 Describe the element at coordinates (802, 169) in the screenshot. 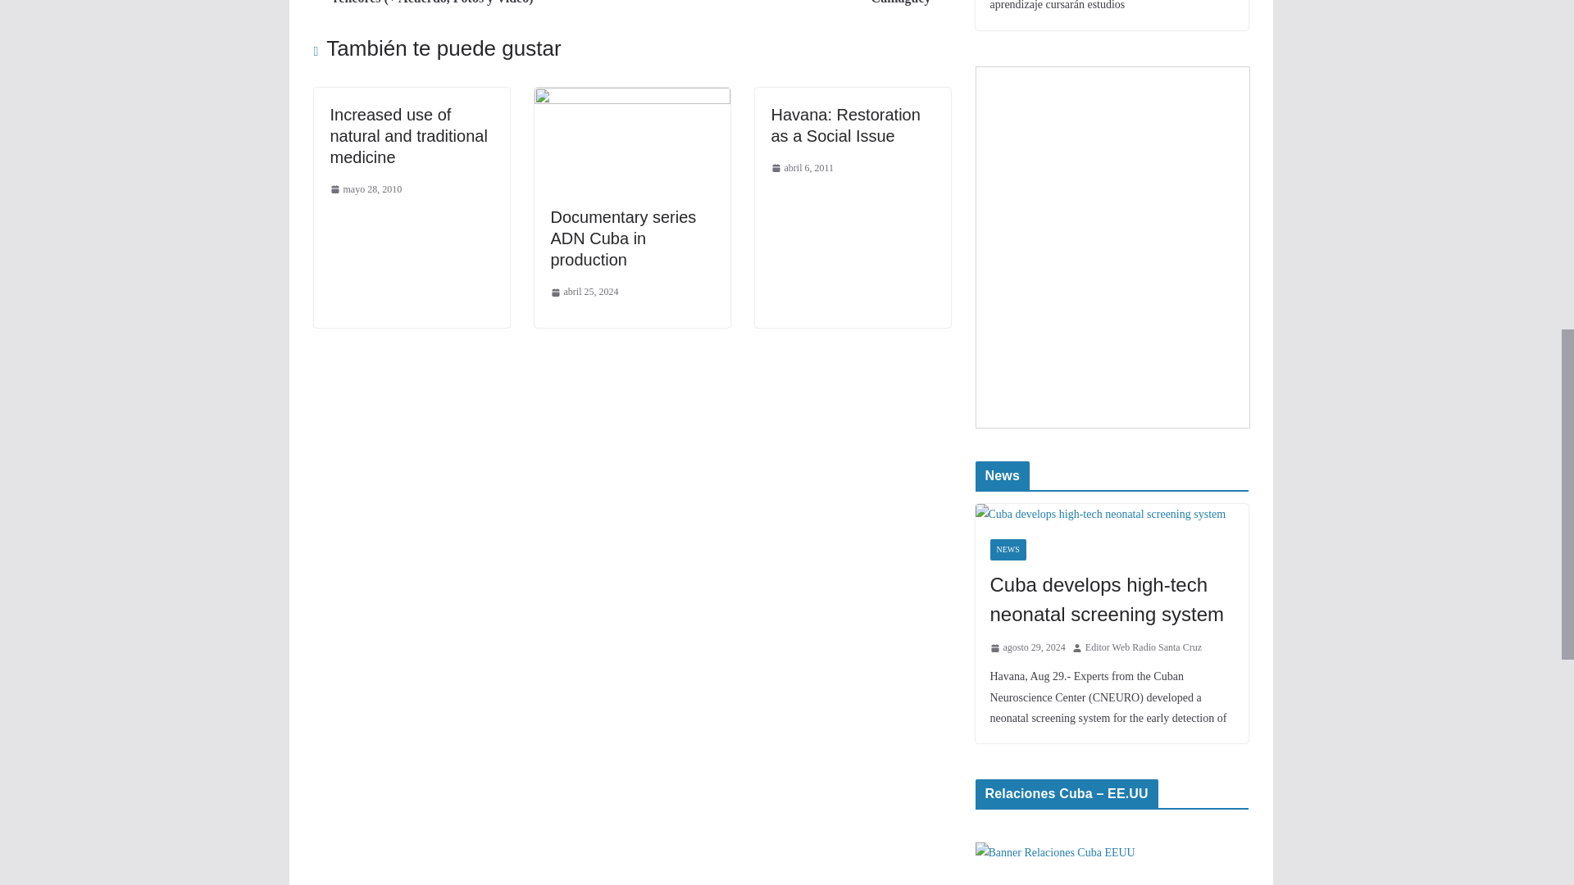

I see `abril 6, 2011` at that location.